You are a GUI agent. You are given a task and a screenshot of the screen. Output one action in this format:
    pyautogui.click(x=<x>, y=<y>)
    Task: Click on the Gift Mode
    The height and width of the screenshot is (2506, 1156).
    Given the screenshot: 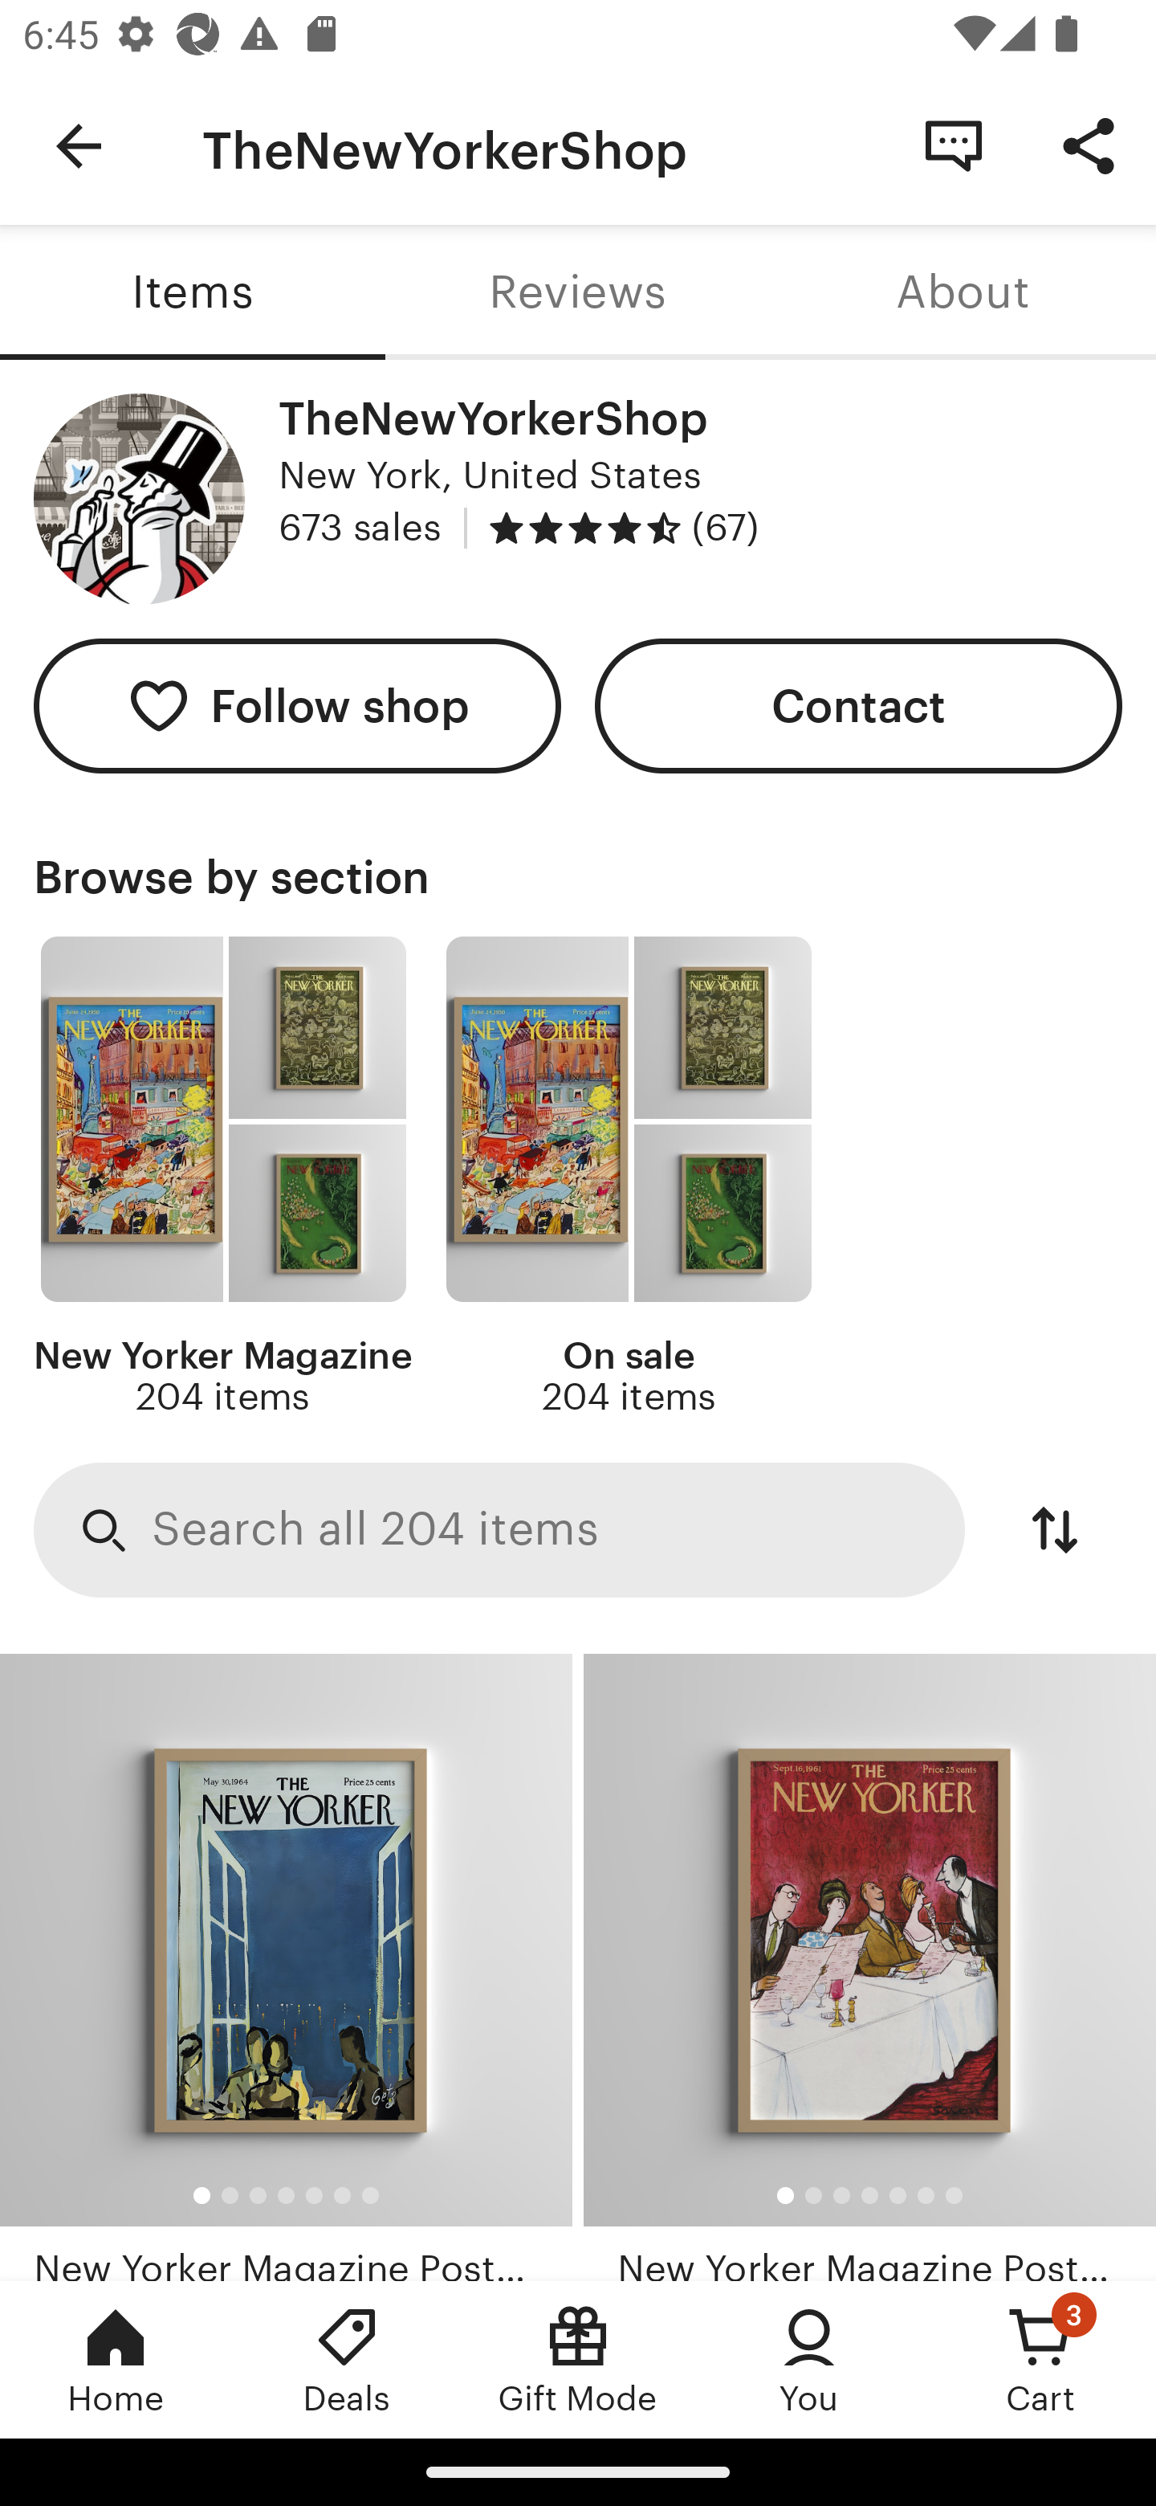 What is the action you would take?
    pyautogui.click(x=578, y=2359)
    